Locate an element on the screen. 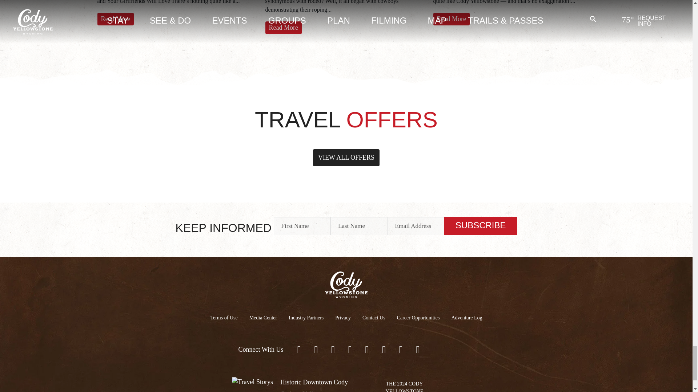  Home is located at coordinates (346, 284).